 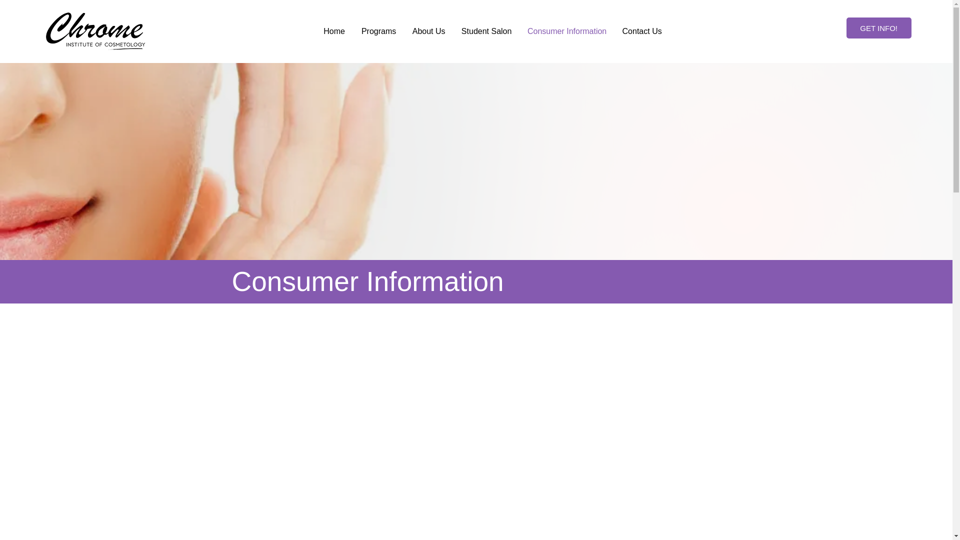 What do you see at coordinates (567, 31) in the screenshot?
I see `Consumer Information` at bounding box center [567, 31].